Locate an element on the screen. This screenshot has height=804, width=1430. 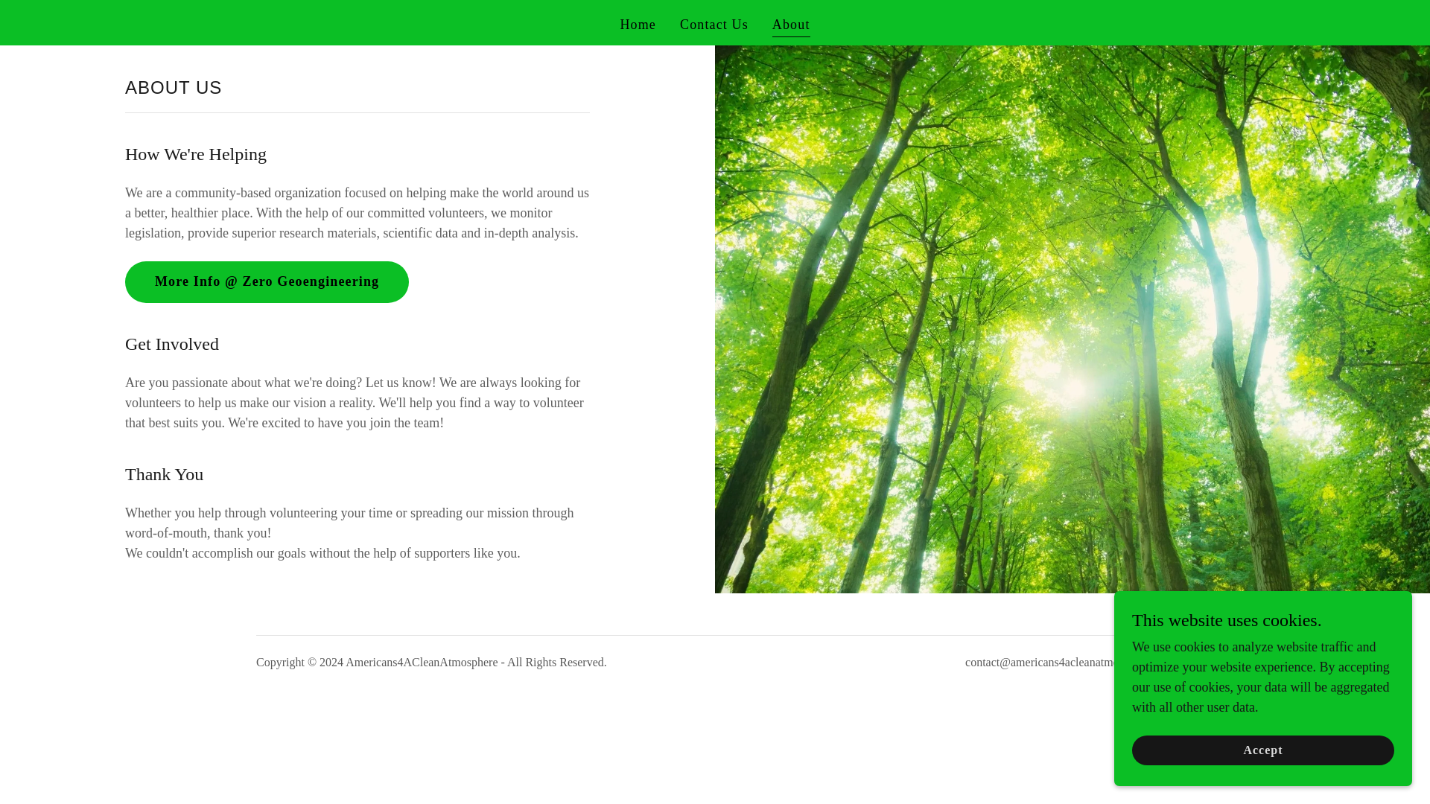
Accept is located at coordinates (1263, 750).